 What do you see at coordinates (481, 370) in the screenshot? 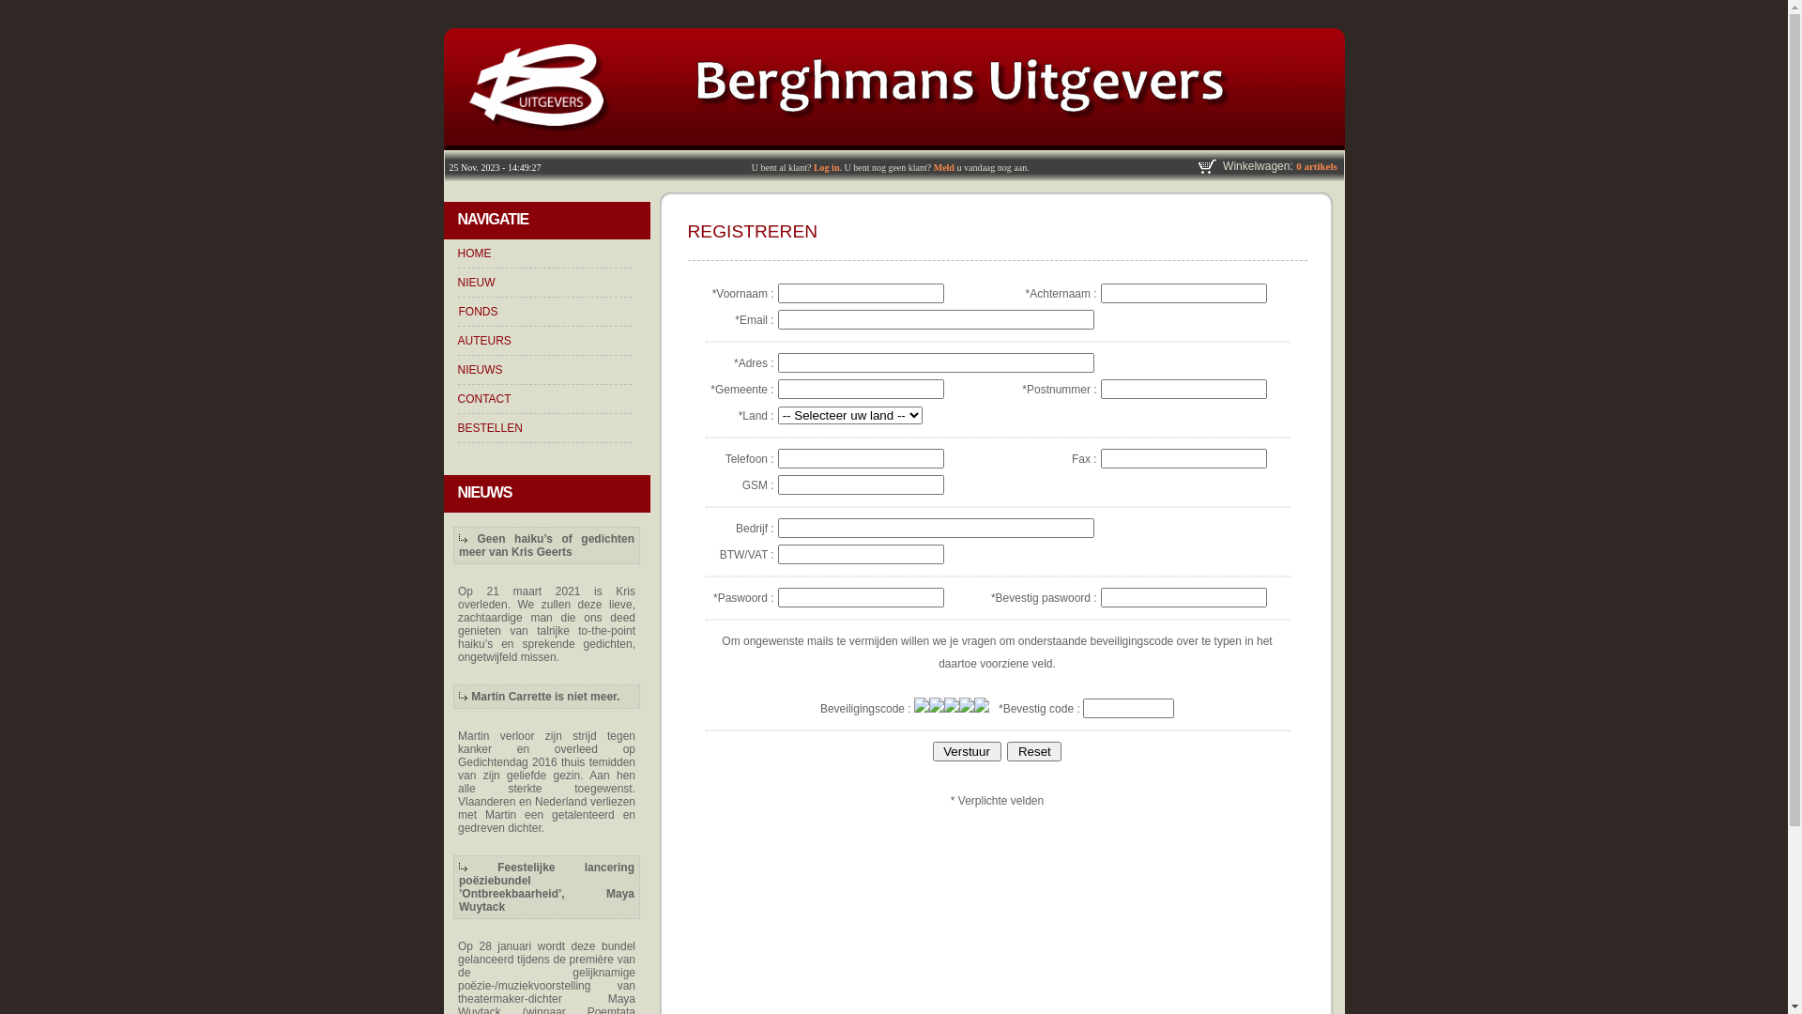
I see `NIEUWS` at bounding box center [481, 370].